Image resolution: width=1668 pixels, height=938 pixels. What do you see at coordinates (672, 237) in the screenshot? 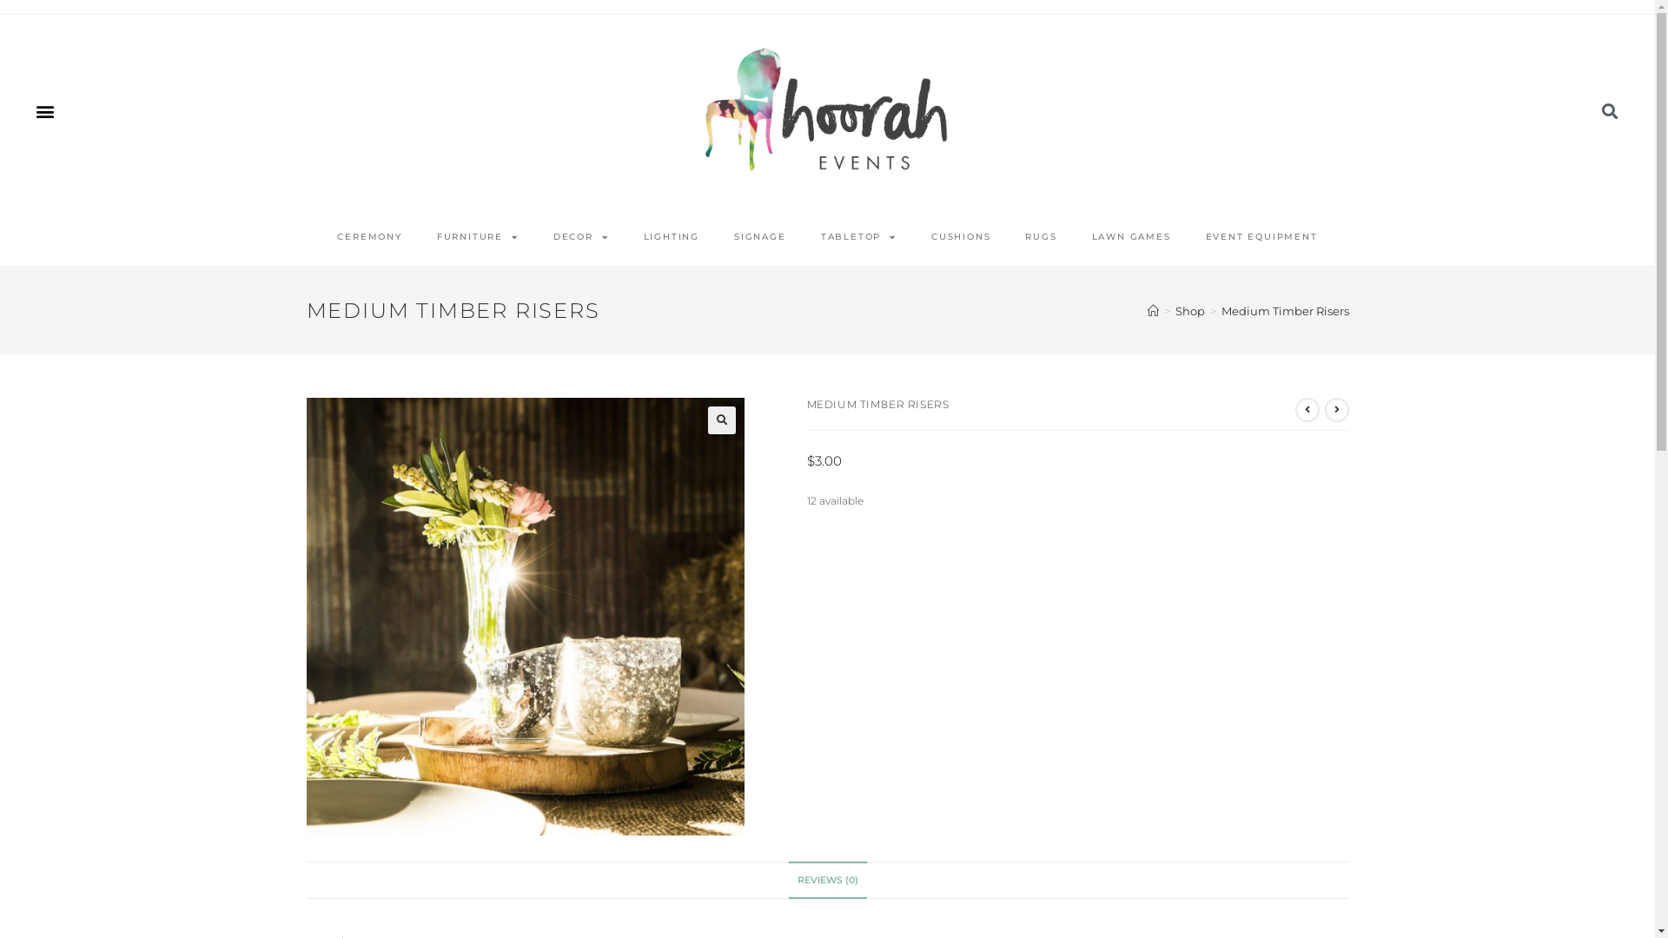
I see `LIGHTING` at bounding box center [672, 237].